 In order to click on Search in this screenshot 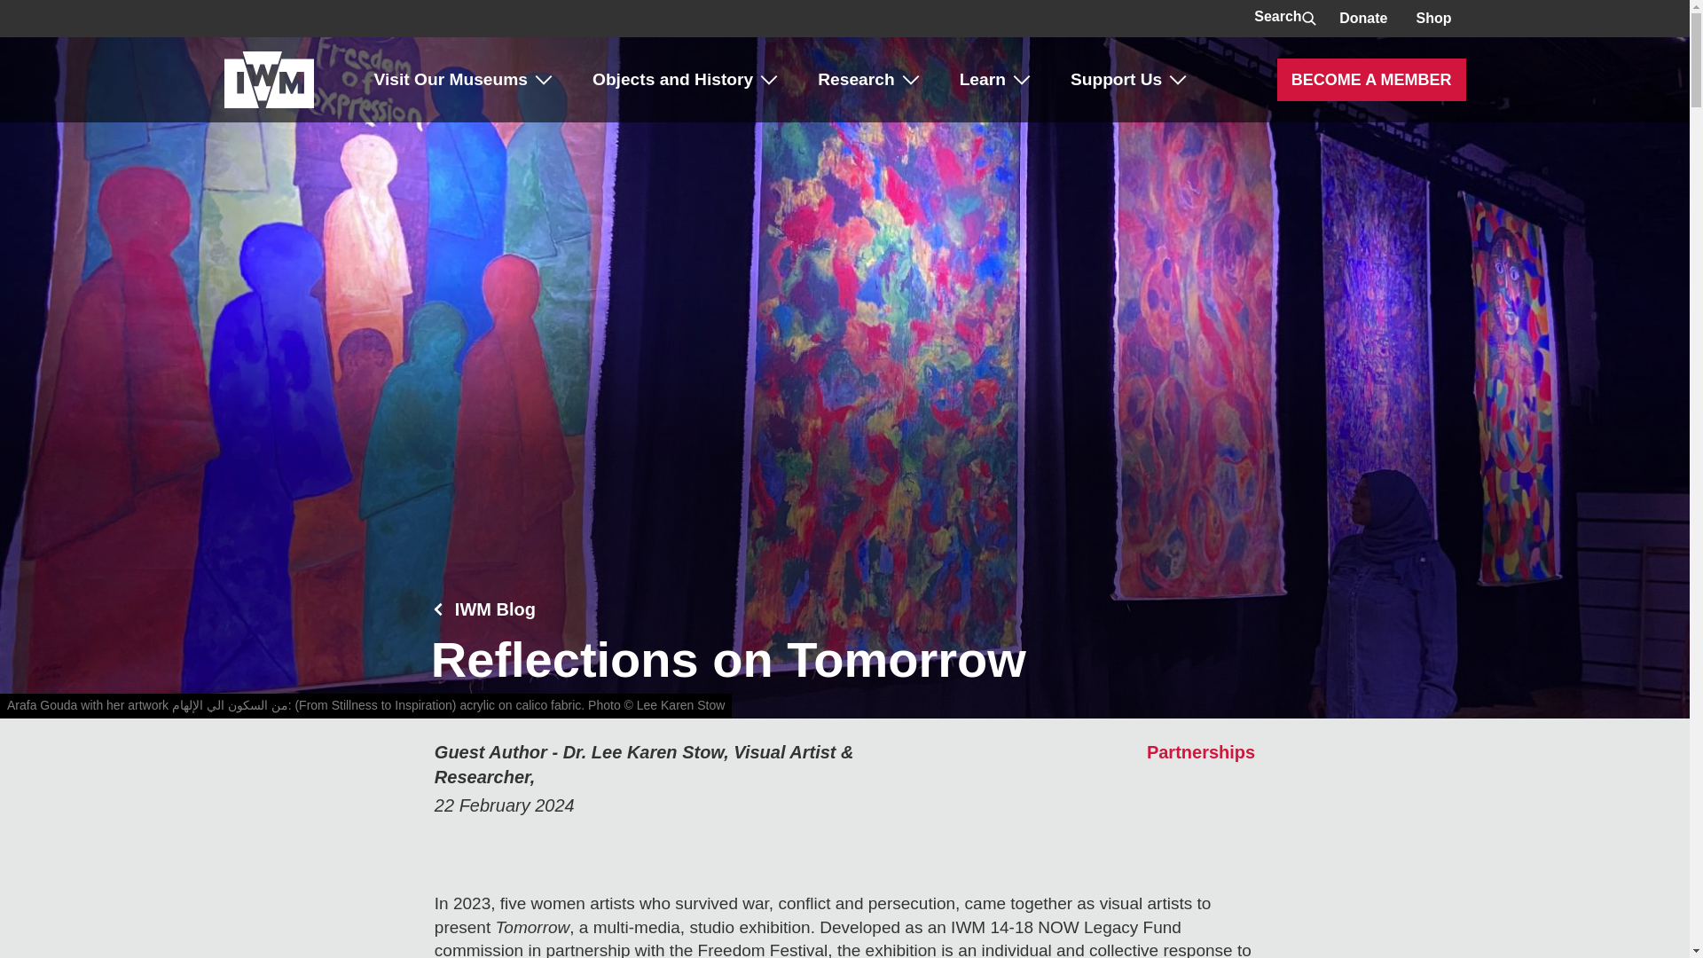, I will do `click(1282, 19)`.